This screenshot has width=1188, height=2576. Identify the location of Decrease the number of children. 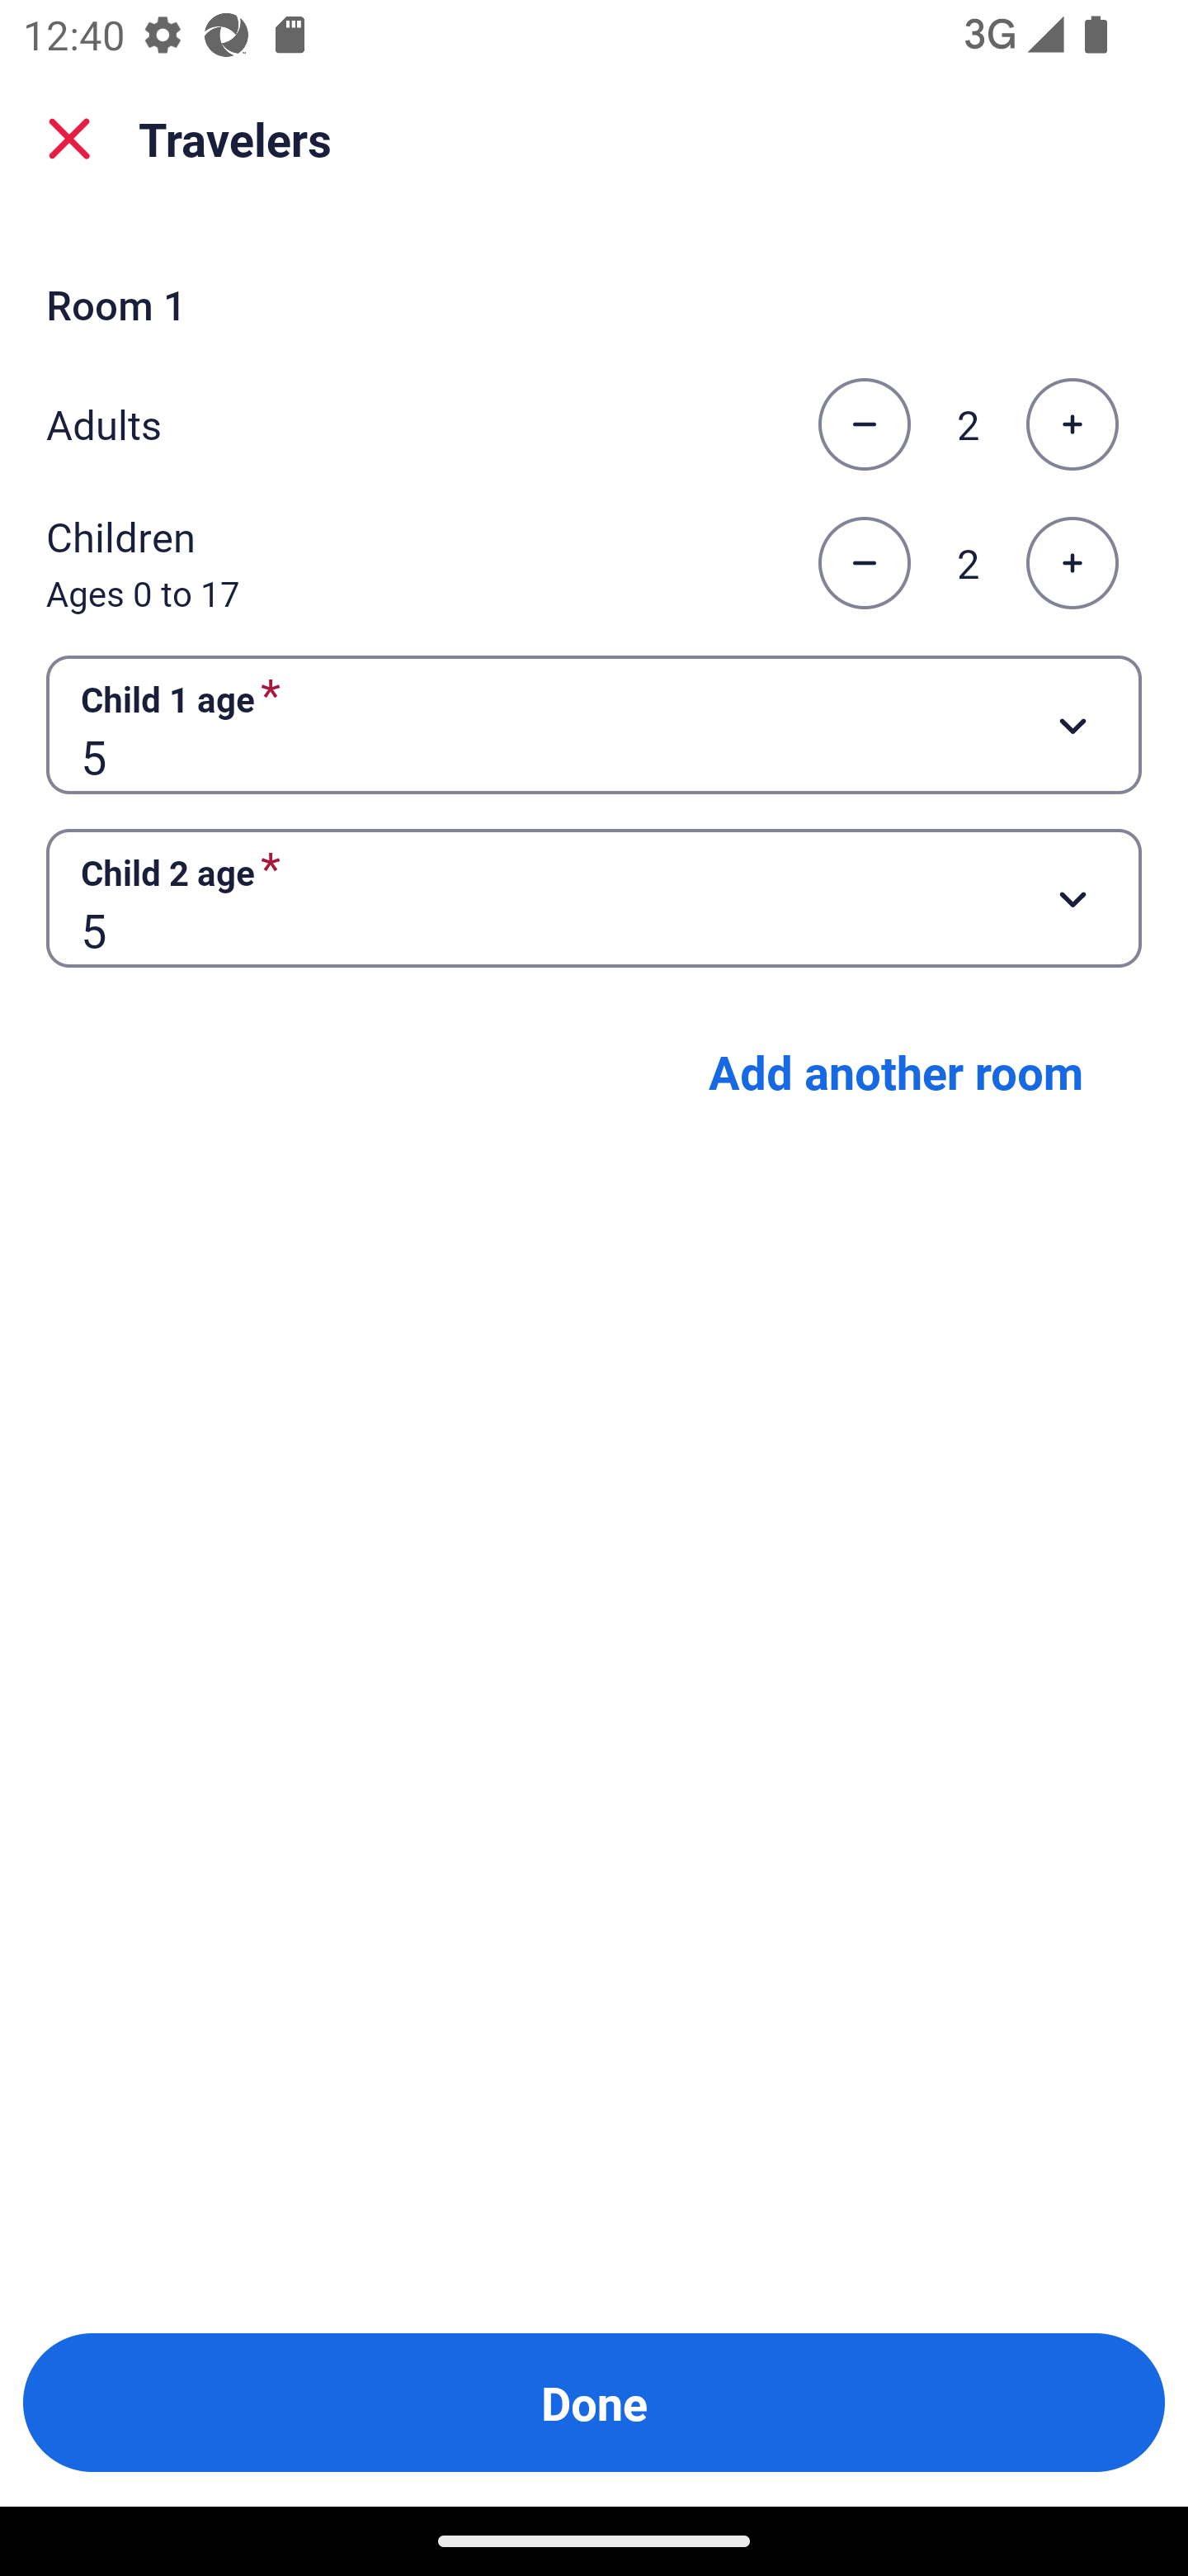
(864, 564).